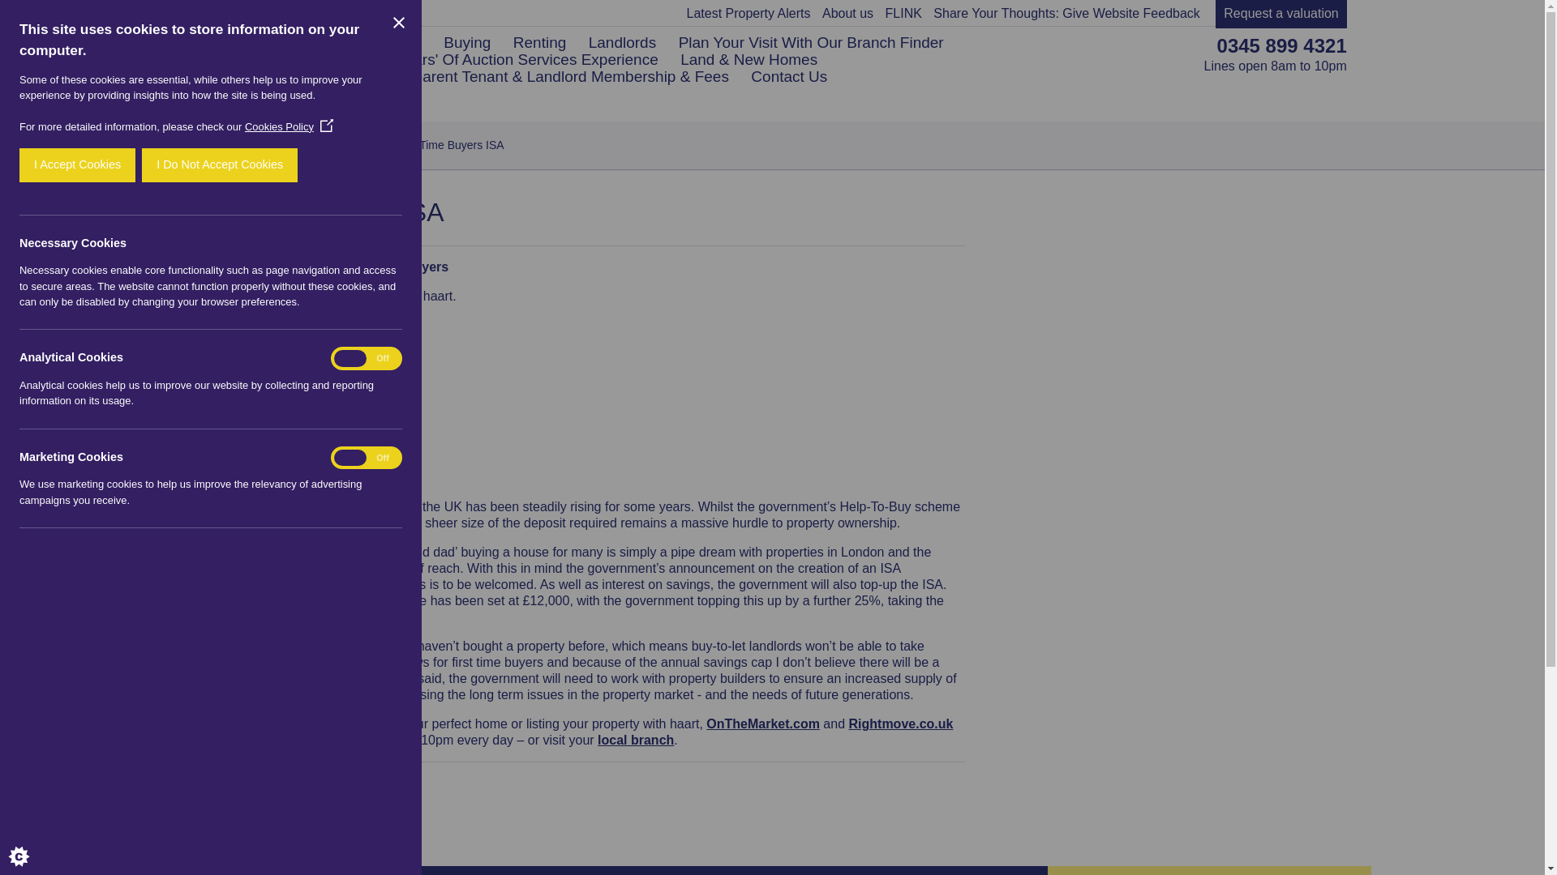 The image size is (1557, 875). Describe the element at coordinates (788, 76) in the screenshot. I see `Contact Us` at that location.